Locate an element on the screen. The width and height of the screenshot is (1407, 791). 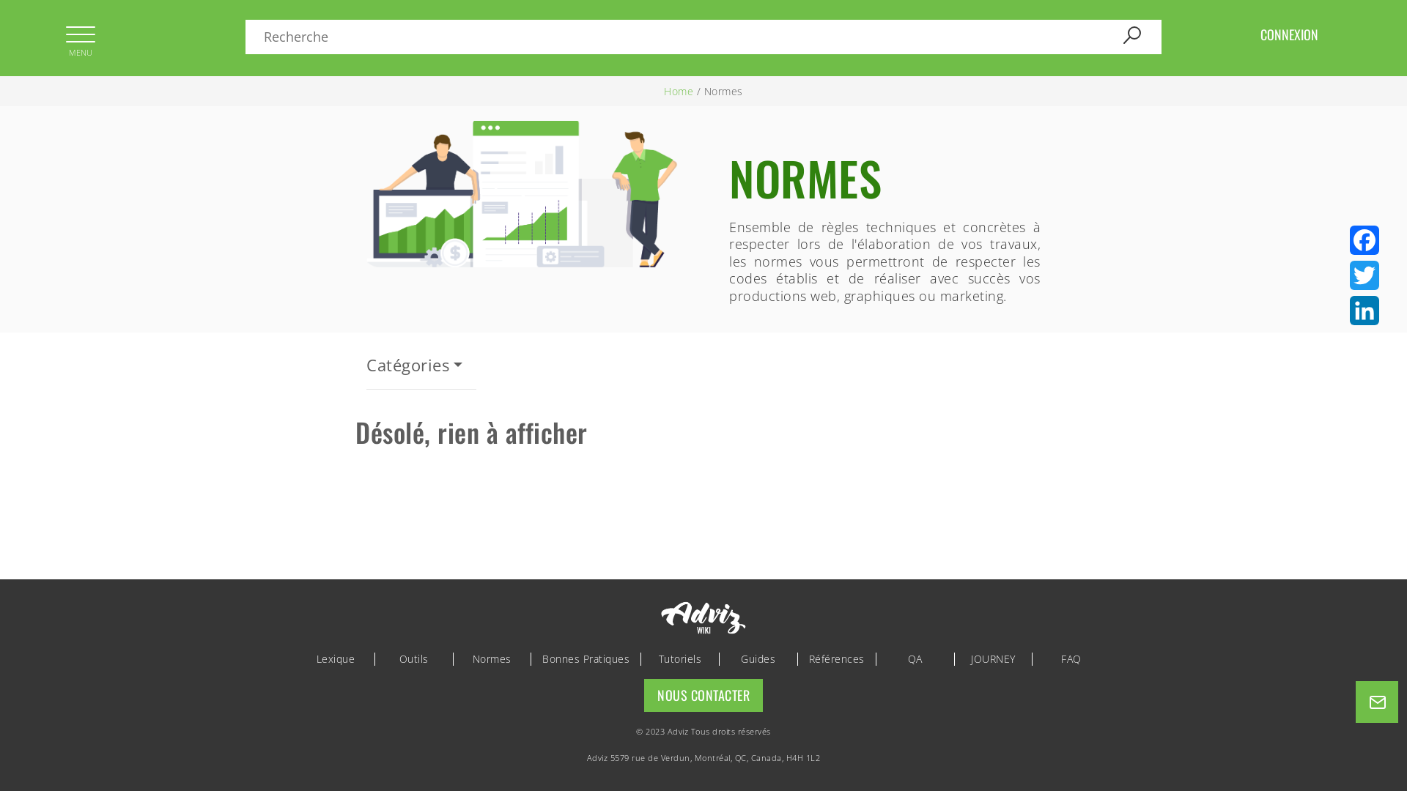
Adviz is located at coordinates (679, 731).